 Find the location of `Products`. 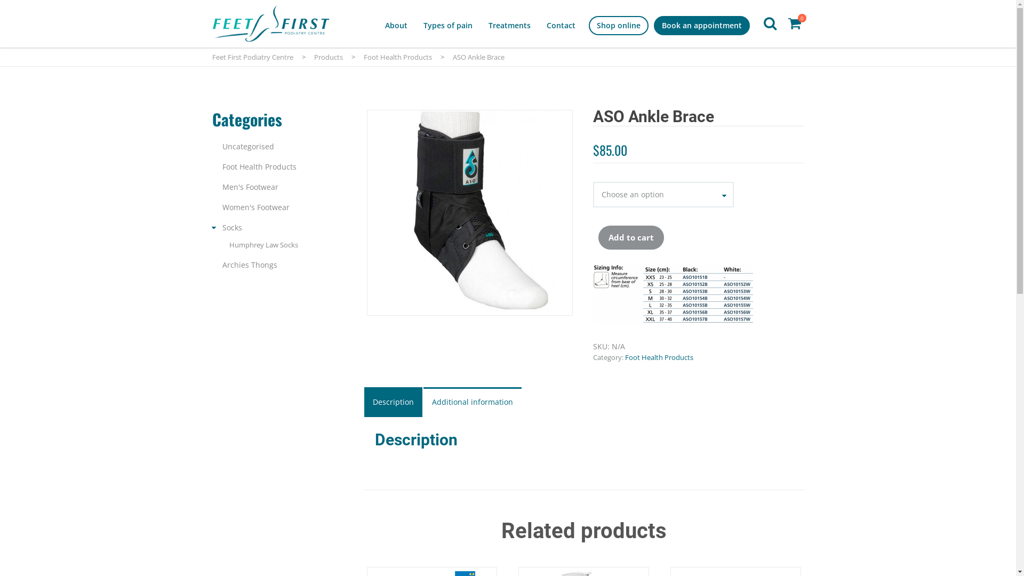

Products is located at coordinates (328, 57).